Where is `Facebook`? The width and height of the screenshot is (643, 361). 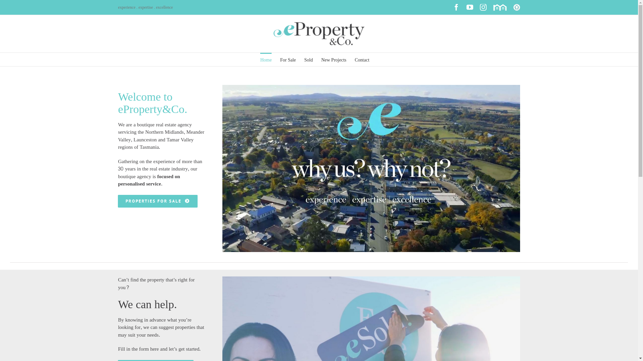 Facebook is located at coordinates (456, 7).